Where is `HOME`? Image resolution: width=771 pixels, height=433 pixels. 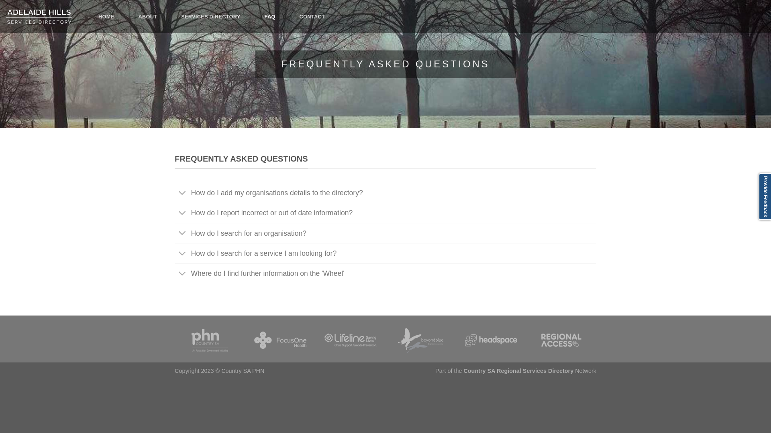 HOME is located at coordinates (106, 17).